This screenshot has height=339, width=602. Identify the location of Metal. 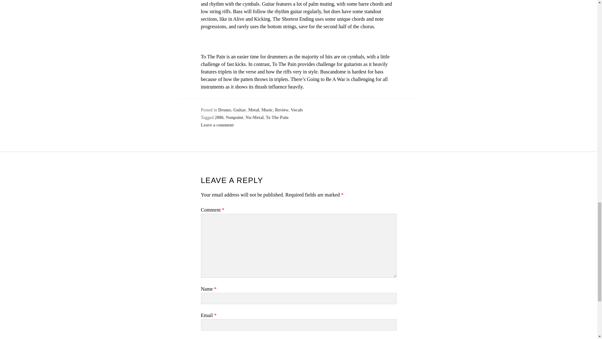
(253, 110).